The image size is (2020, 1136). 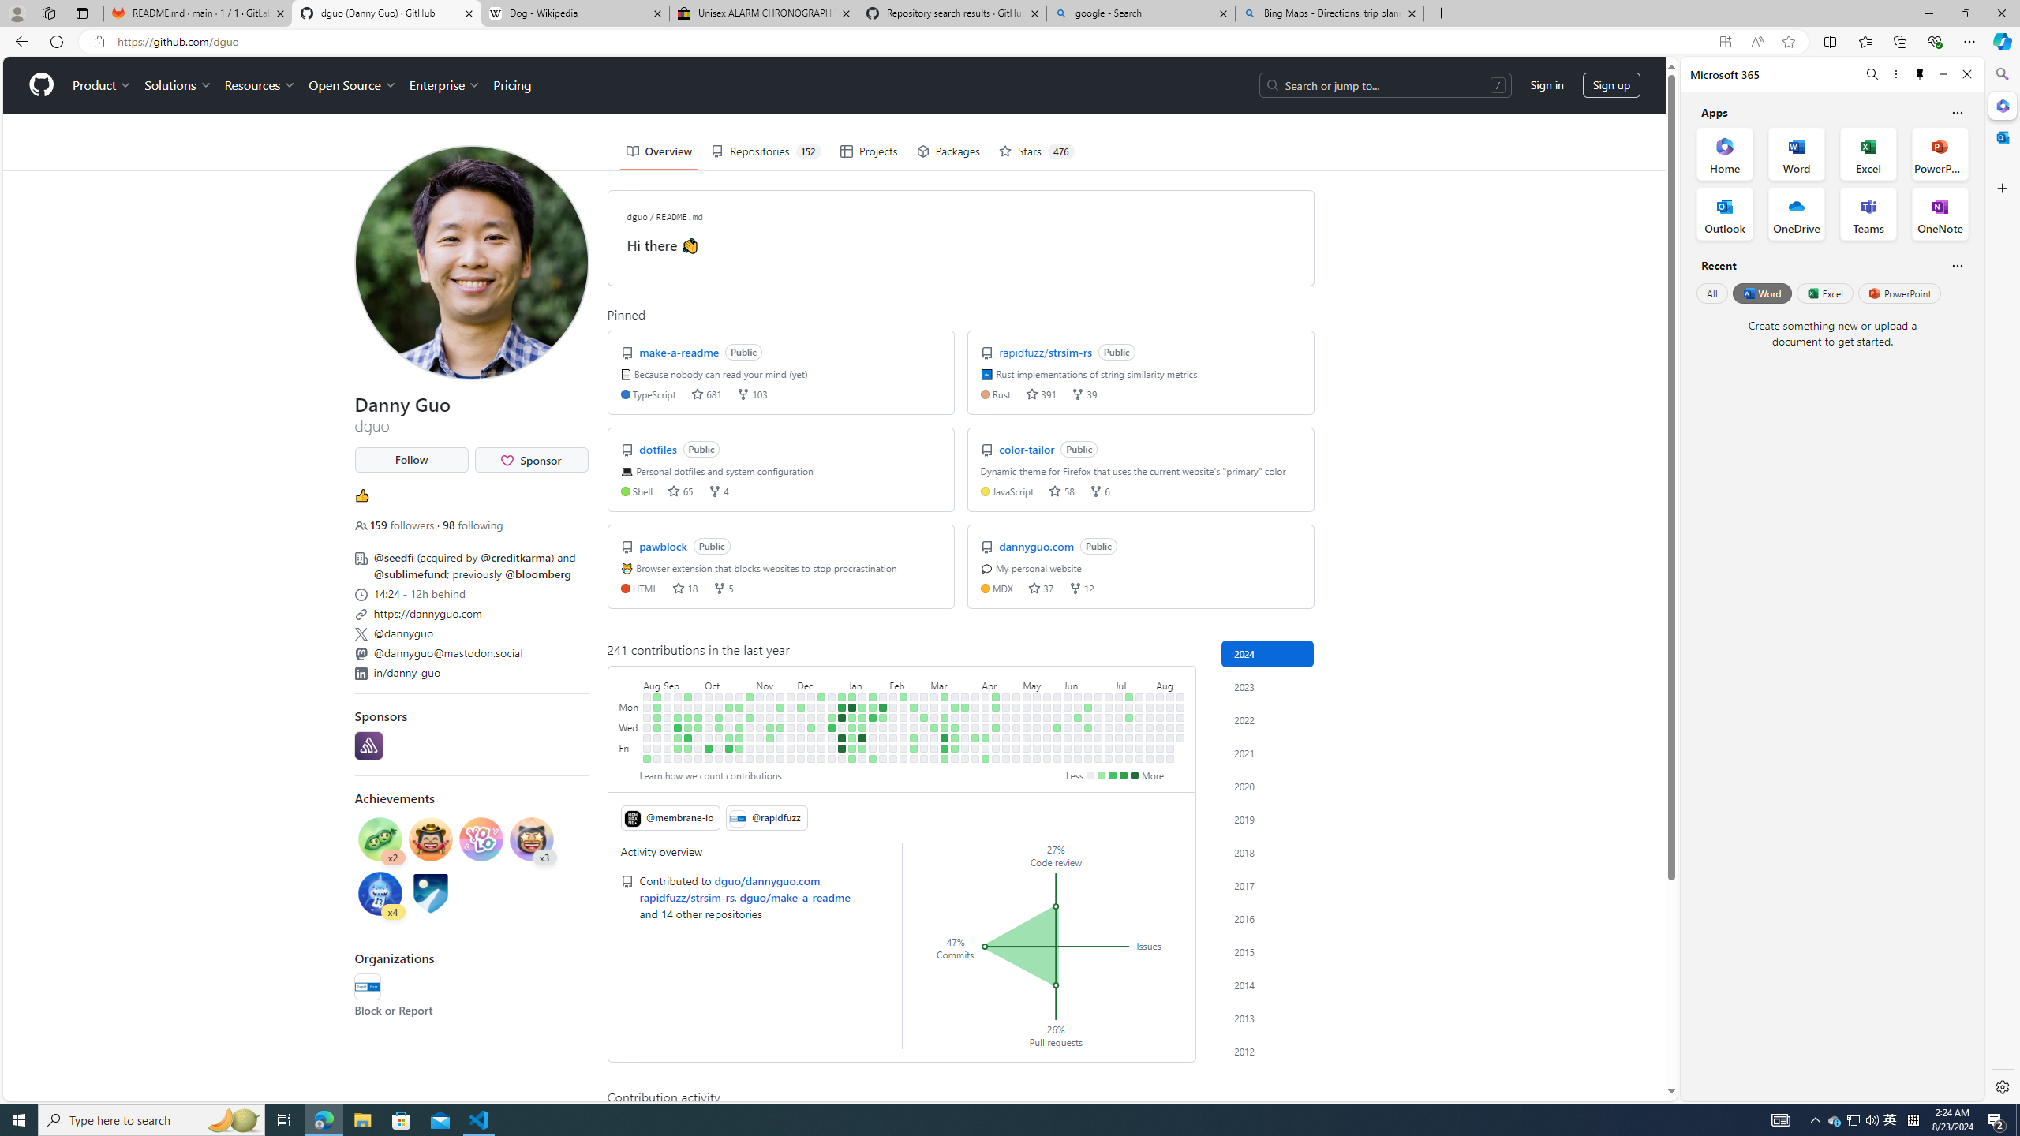 What do you see at coordinates (656, 748) in the screenshot?
I see `No contributions on September 1st.` at bounding box center [656, 748].